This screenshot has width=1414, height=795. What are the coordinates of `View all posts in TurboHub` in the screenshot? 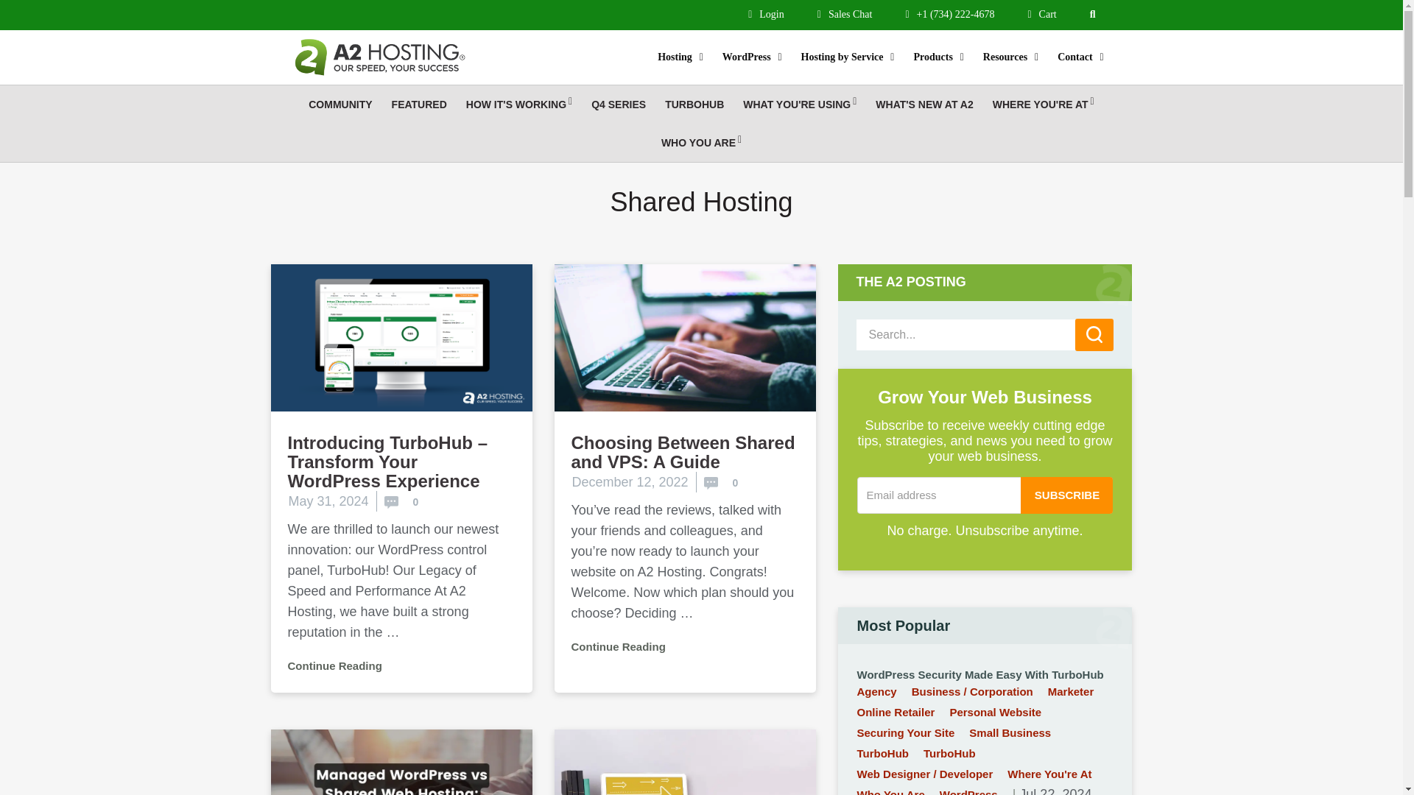 It's located at (694, 105).